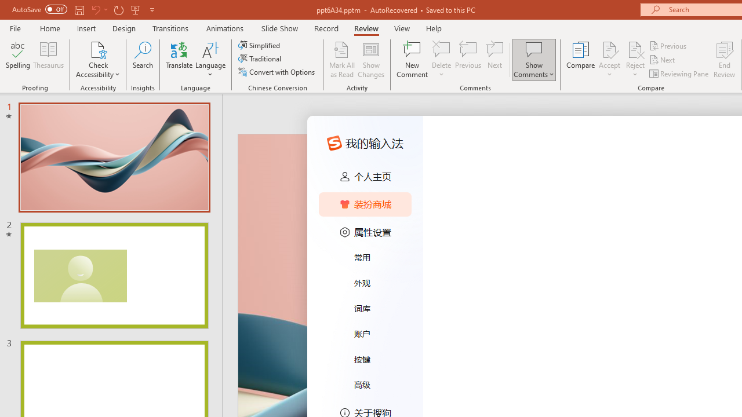 The height and width of the screenshot is (417, 742). I want to click on Mark All as Read, so click(342, 59).